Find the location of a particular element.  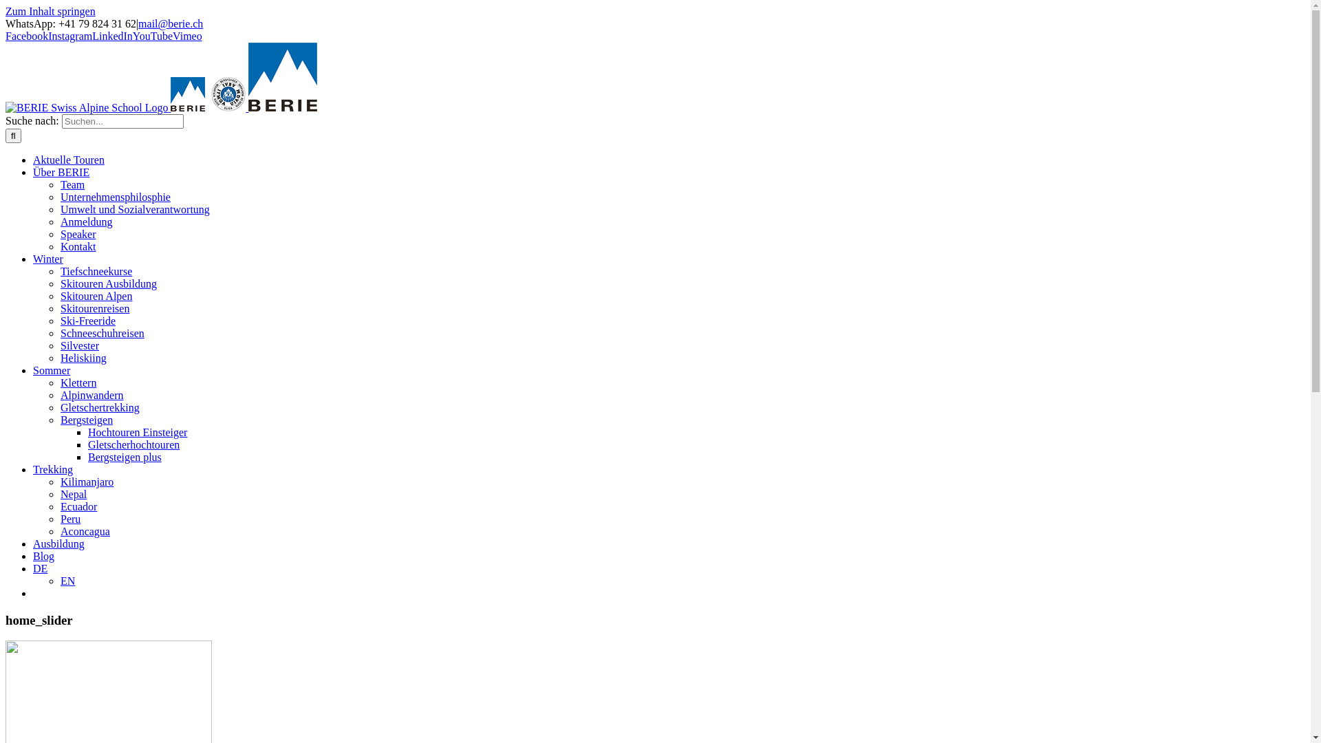

Bergsteigen is located at coordinates (87, 420).